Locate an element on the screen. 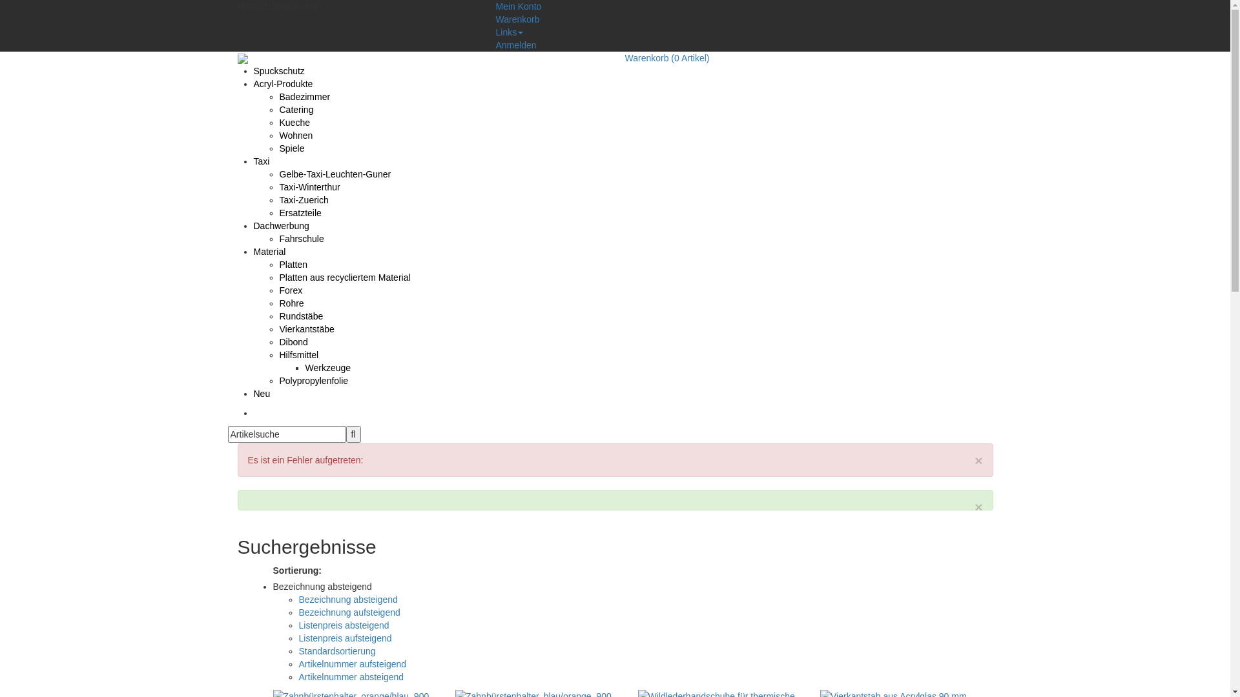 Image resolution: width=1240 pixels, height=697 pixels. Gelbe-Taxi-Leuchten-Guner is located at coordinates (335, 174).